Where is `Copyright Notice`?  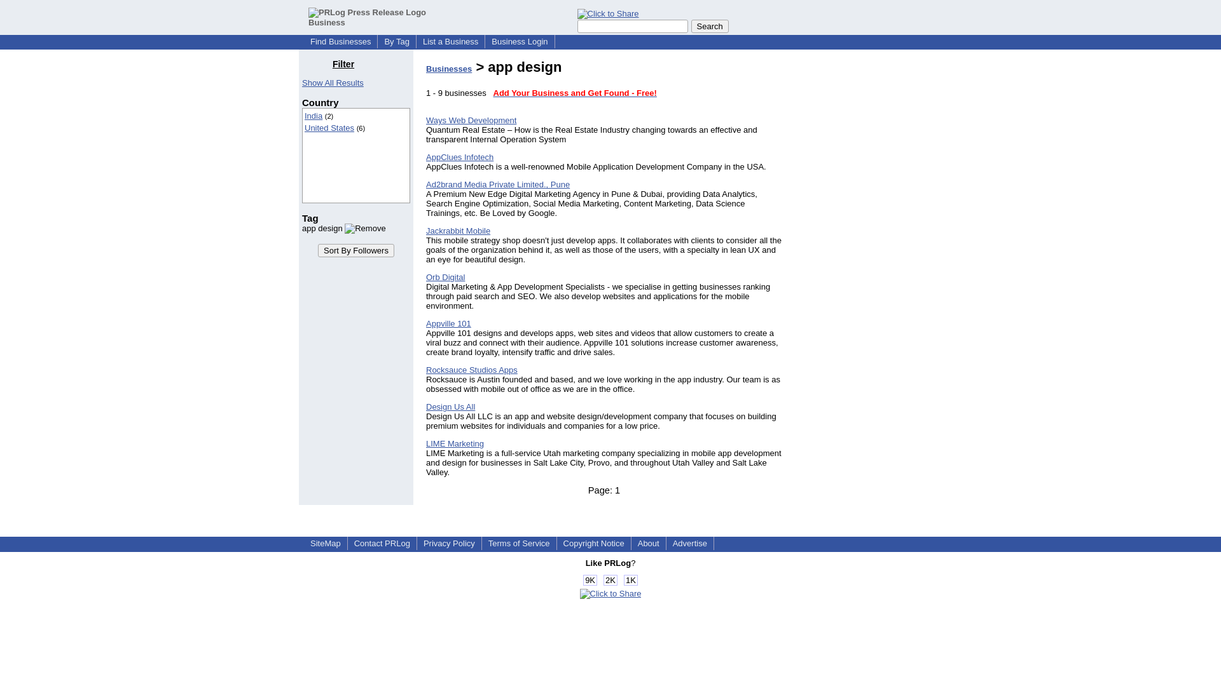
Copyright Notice is located at coordinates (594, 543).